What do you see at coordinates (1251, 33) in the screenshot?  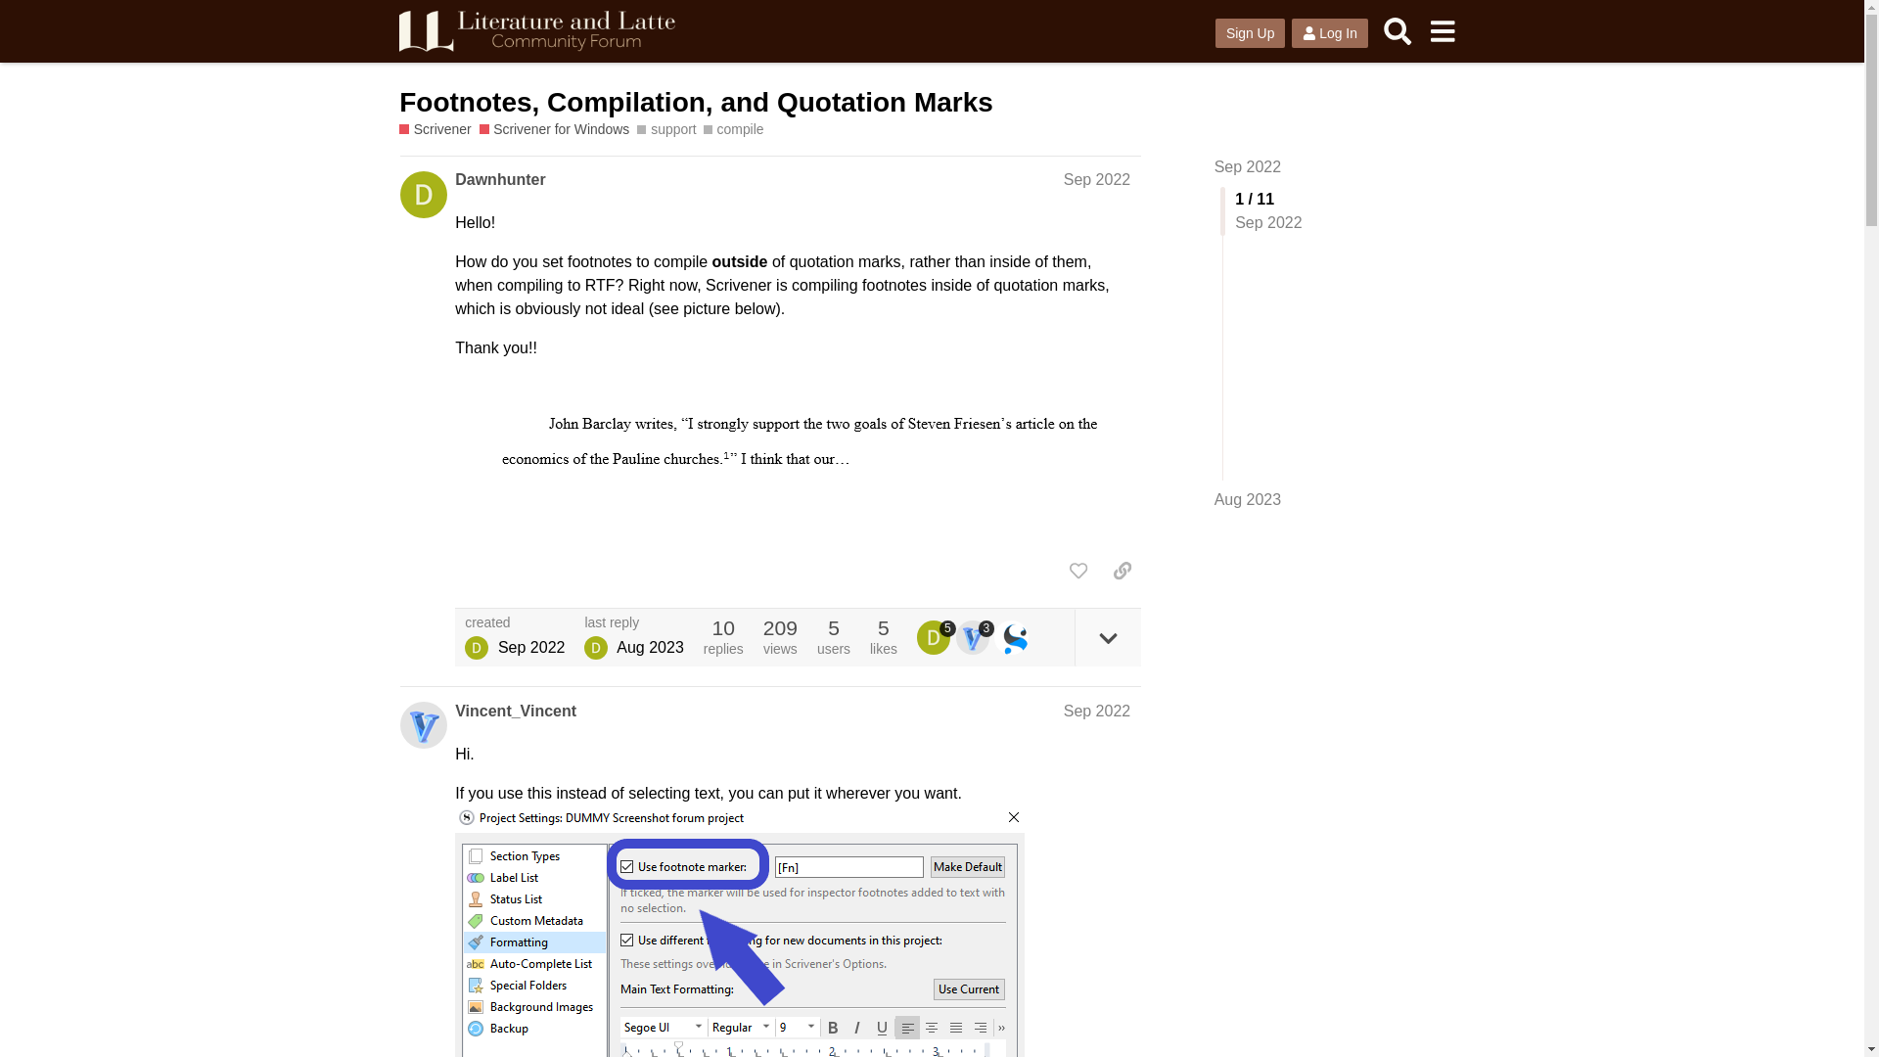 I see `Sign Up` at bounding box center [1251, 33].